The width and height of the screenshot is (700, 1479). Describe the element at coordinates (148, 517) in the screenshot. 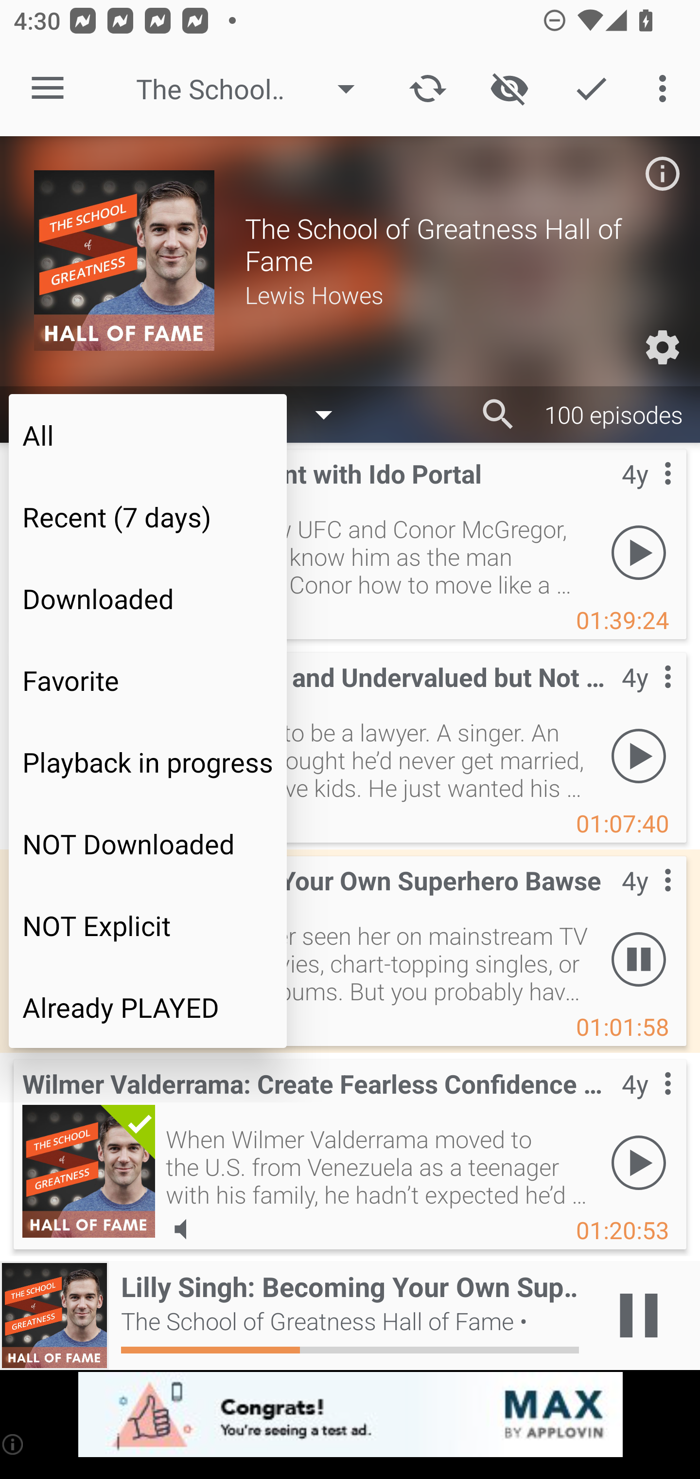

I see `Recent (7 days)` at that location.